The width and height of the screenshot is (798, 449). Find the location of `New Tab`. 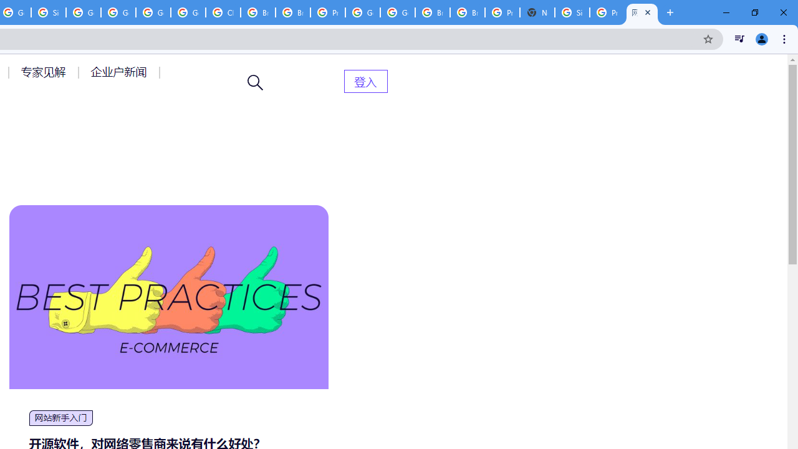

New Tab is located at coordinates (537, 12).